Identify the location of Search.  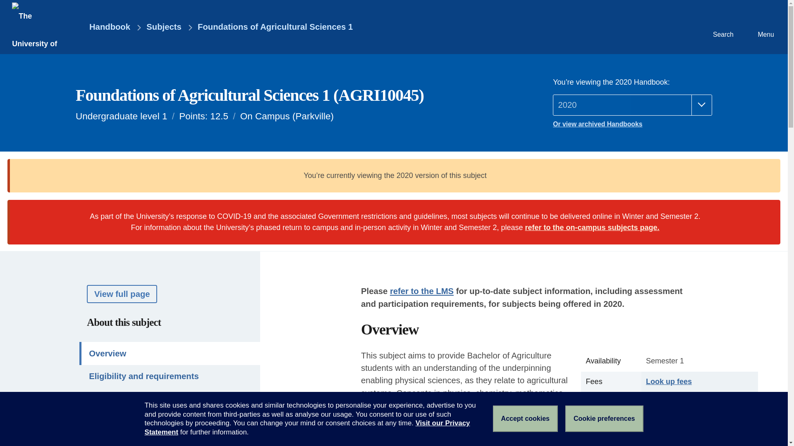
(722, 26).